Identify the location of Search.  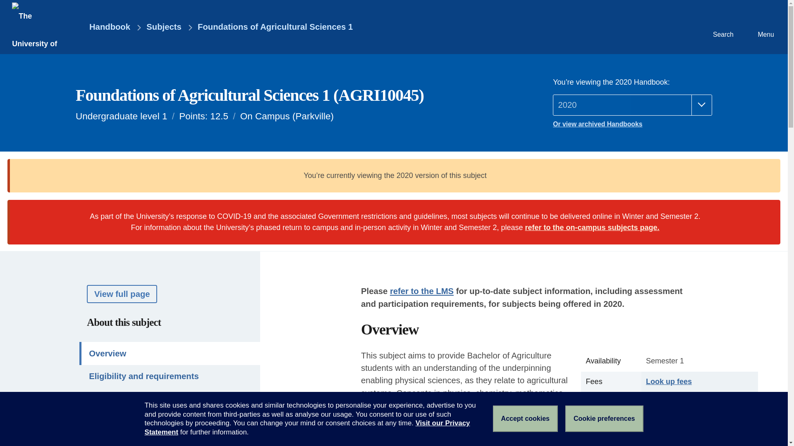
(722, 26).